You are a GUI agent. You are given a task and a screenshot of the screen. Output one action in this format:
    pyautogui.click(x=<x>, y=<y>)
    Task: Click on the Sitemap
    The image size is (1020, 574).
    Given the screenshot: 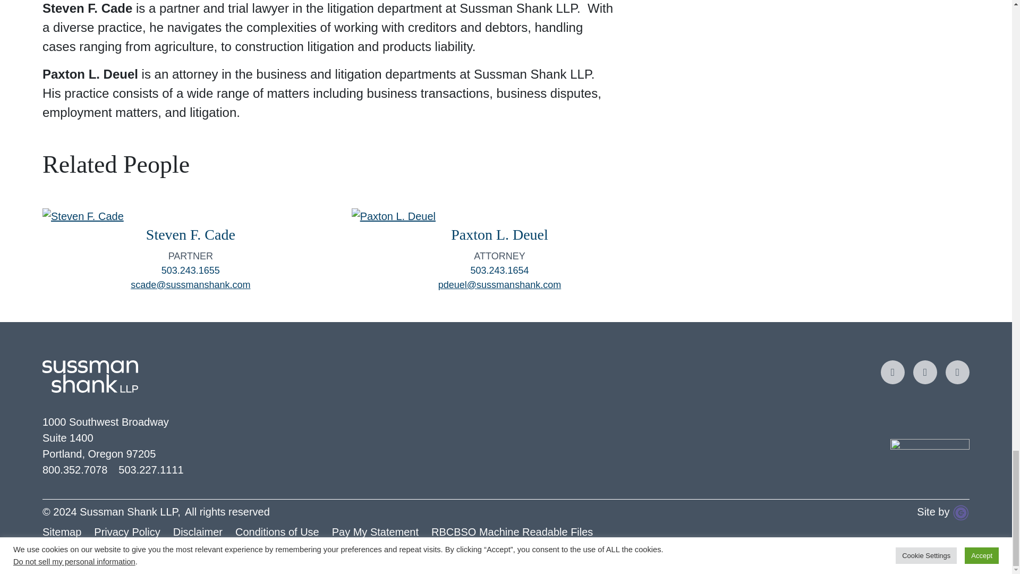 What is the action you would take?
    pyautogui.click(x=68, y=531)
    